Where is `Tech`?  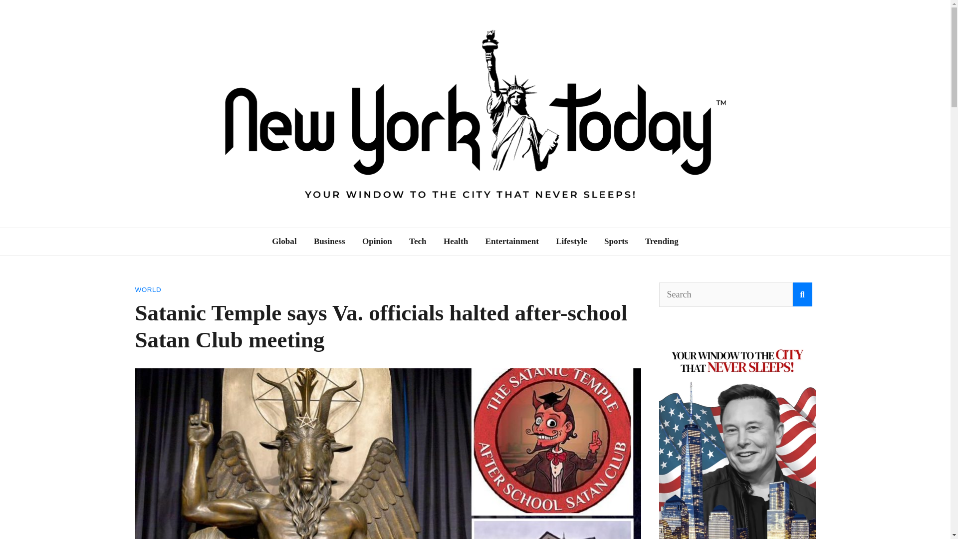 Tech is located at coordinates (417, 241).